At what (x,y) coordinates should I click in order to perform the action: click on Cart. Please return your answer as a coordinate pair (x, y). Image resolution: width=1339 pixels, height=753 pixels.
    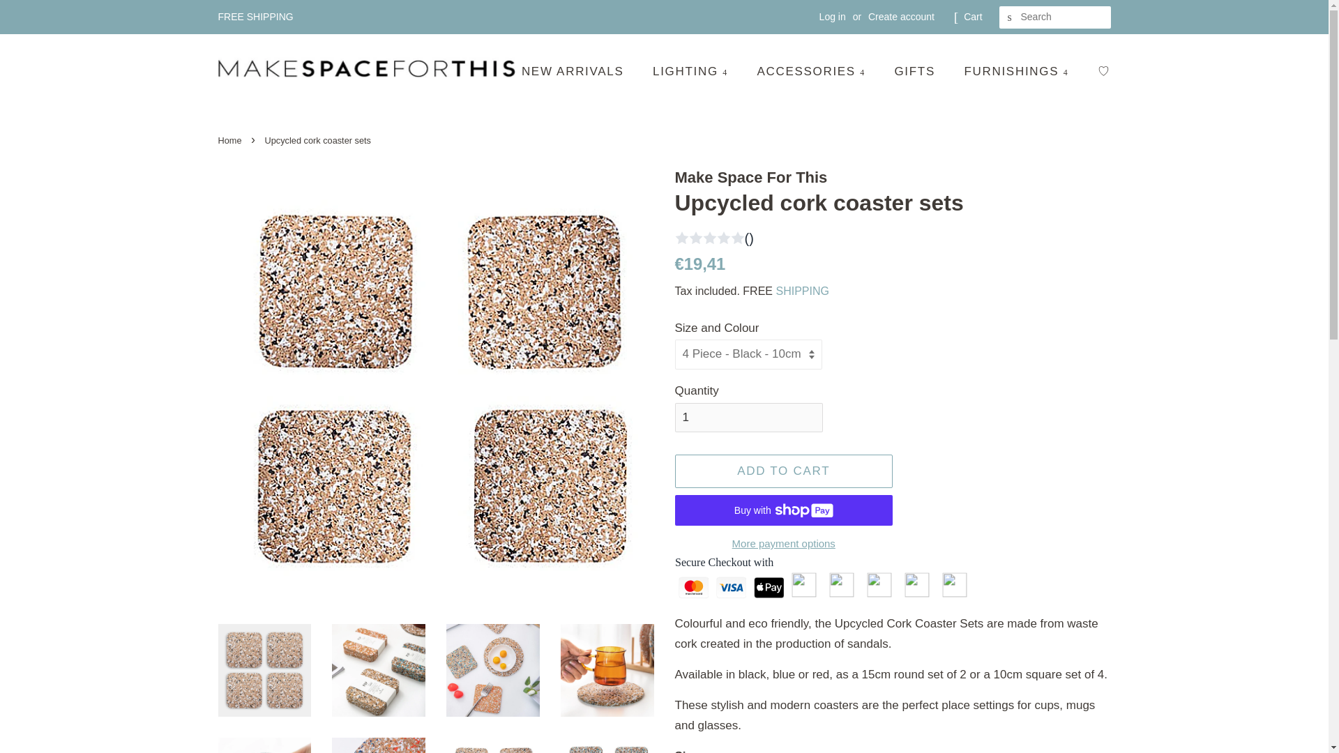
    Looking at the image, I should click on (972, 17).